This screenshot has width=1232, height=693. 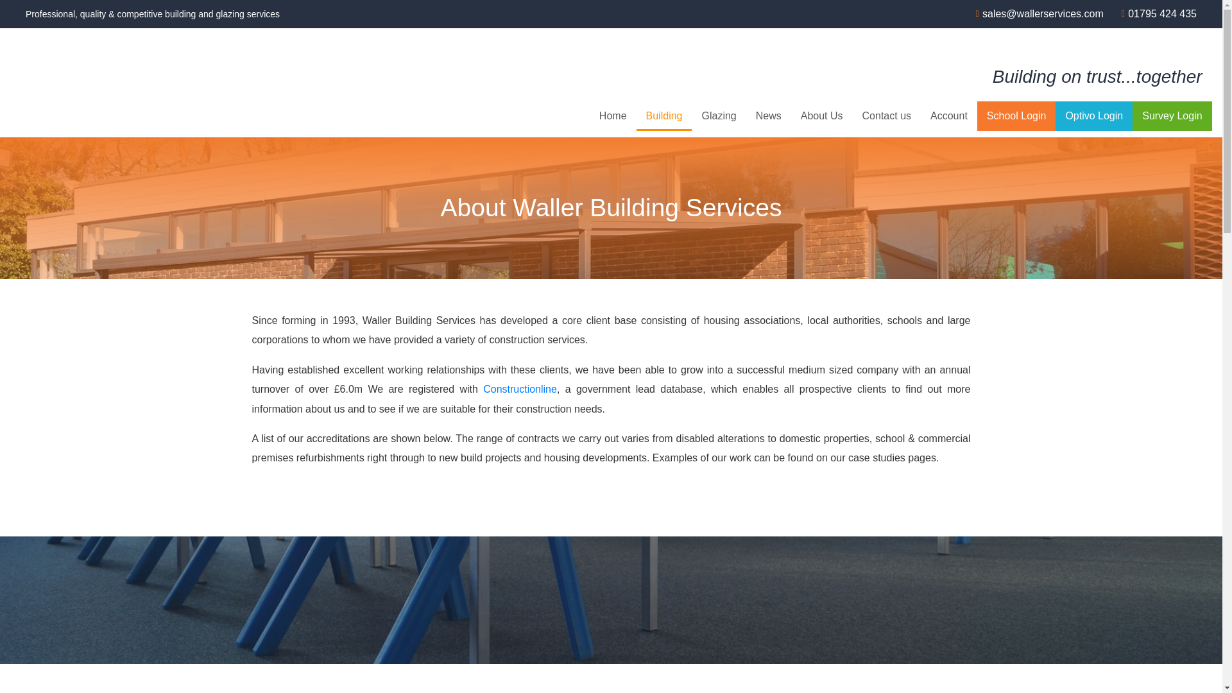 What do you see at coordinates (1155, 13) in the screenshot?
I see `01795 424 435` at bounding box center [1155, 13].